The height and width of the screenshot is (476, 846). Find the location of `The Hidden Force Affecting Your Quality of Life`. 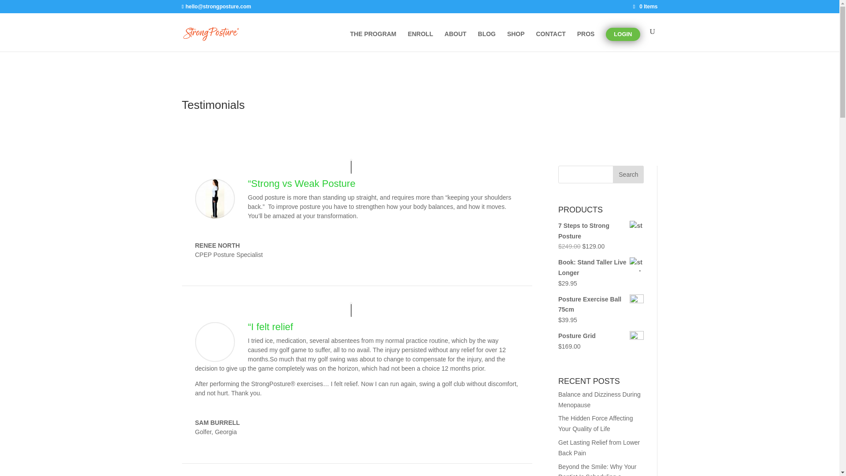

The Hidden Force Affecting Your Quality of Life is located at coordinates (596, 423).